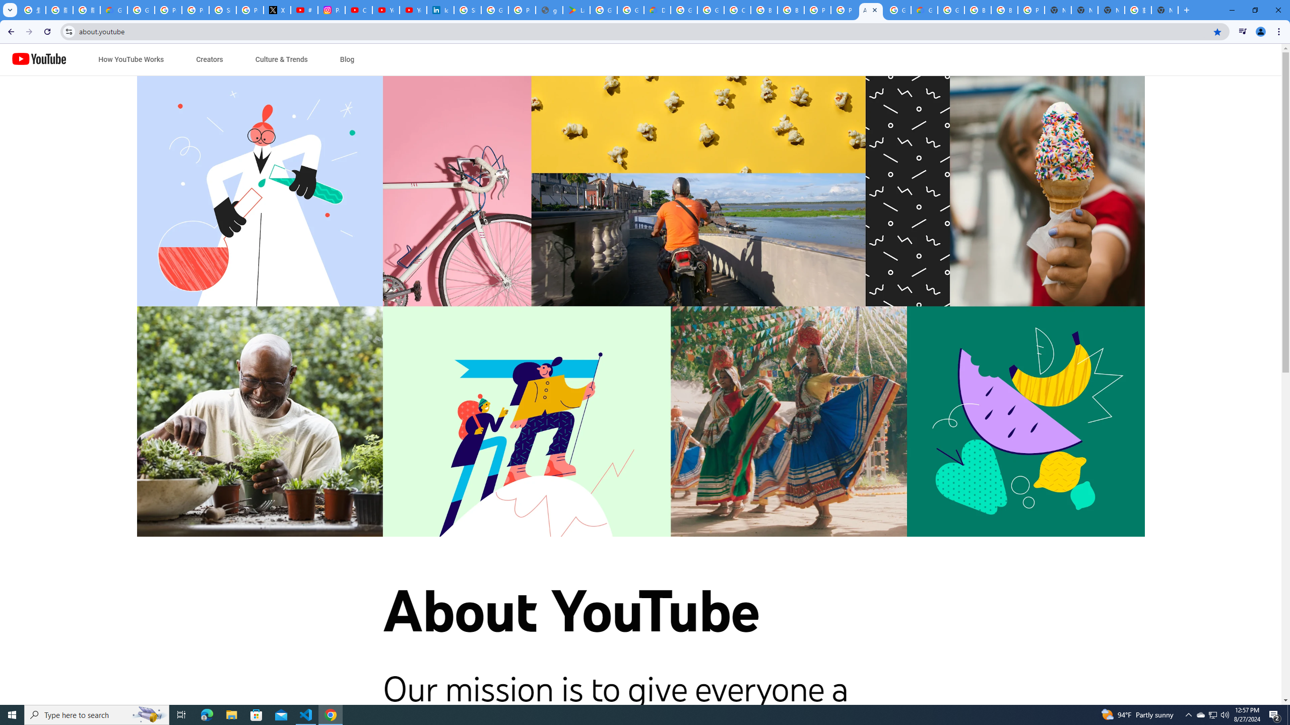 This screenshot has height=725, width=1290. What do you see at coordinates (764, 10) in the screenshot?
I see `Browse Chrome as a guest - Computer - Google Chrome Help` at bounding box center [764, 10].